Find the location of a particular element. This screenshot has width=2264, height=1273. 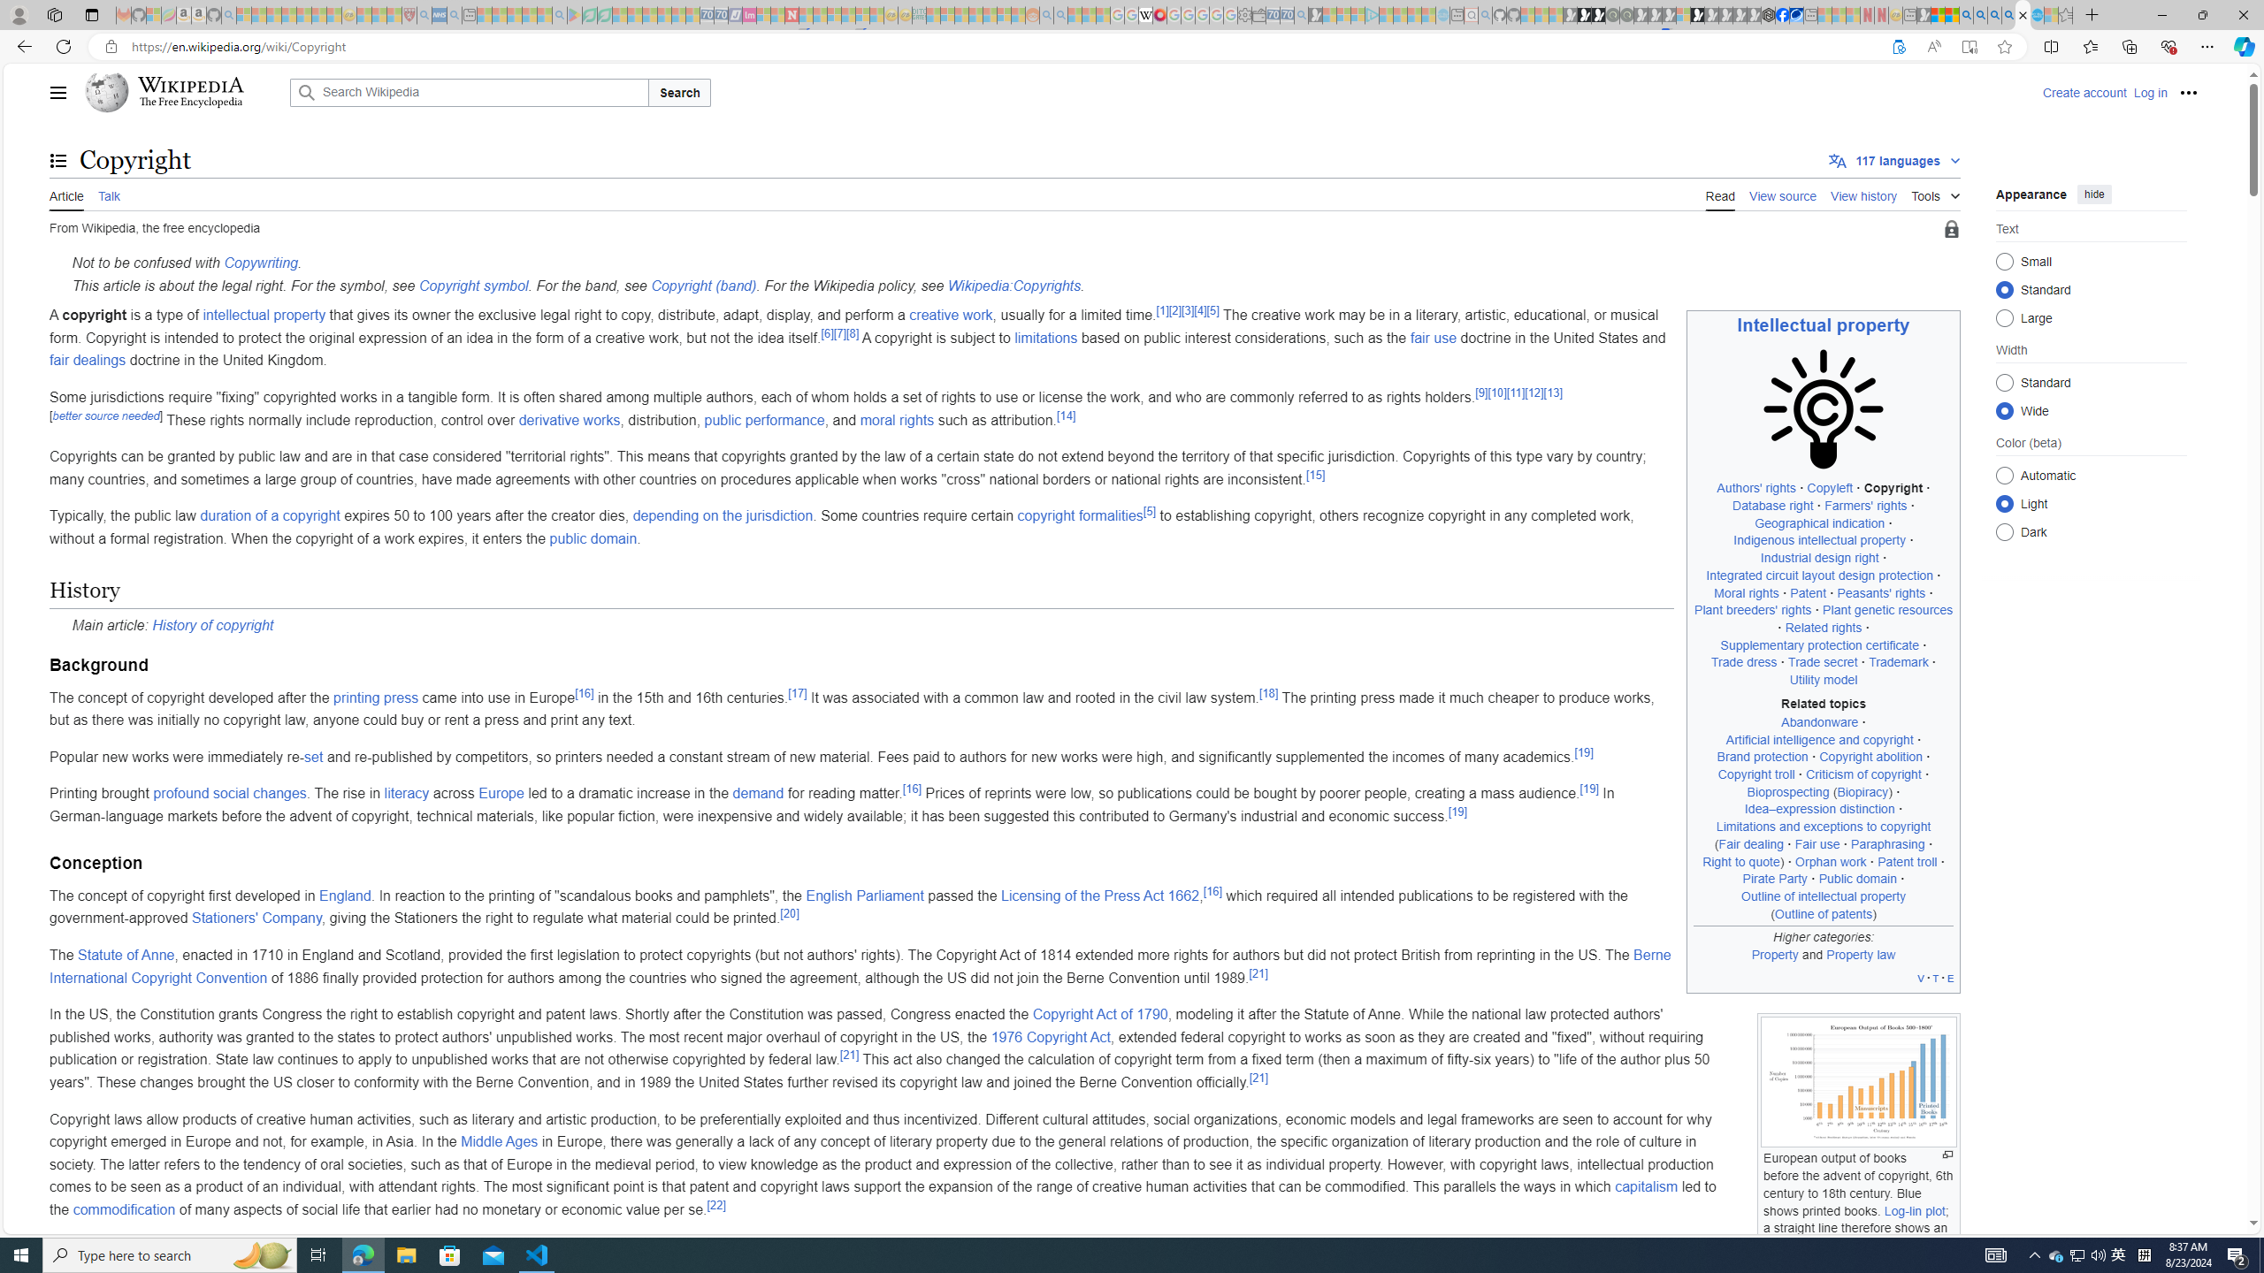

NCL Adult Asthma Inhaler Choice Guideline - Sleeping is located at coordinates (440, 15).